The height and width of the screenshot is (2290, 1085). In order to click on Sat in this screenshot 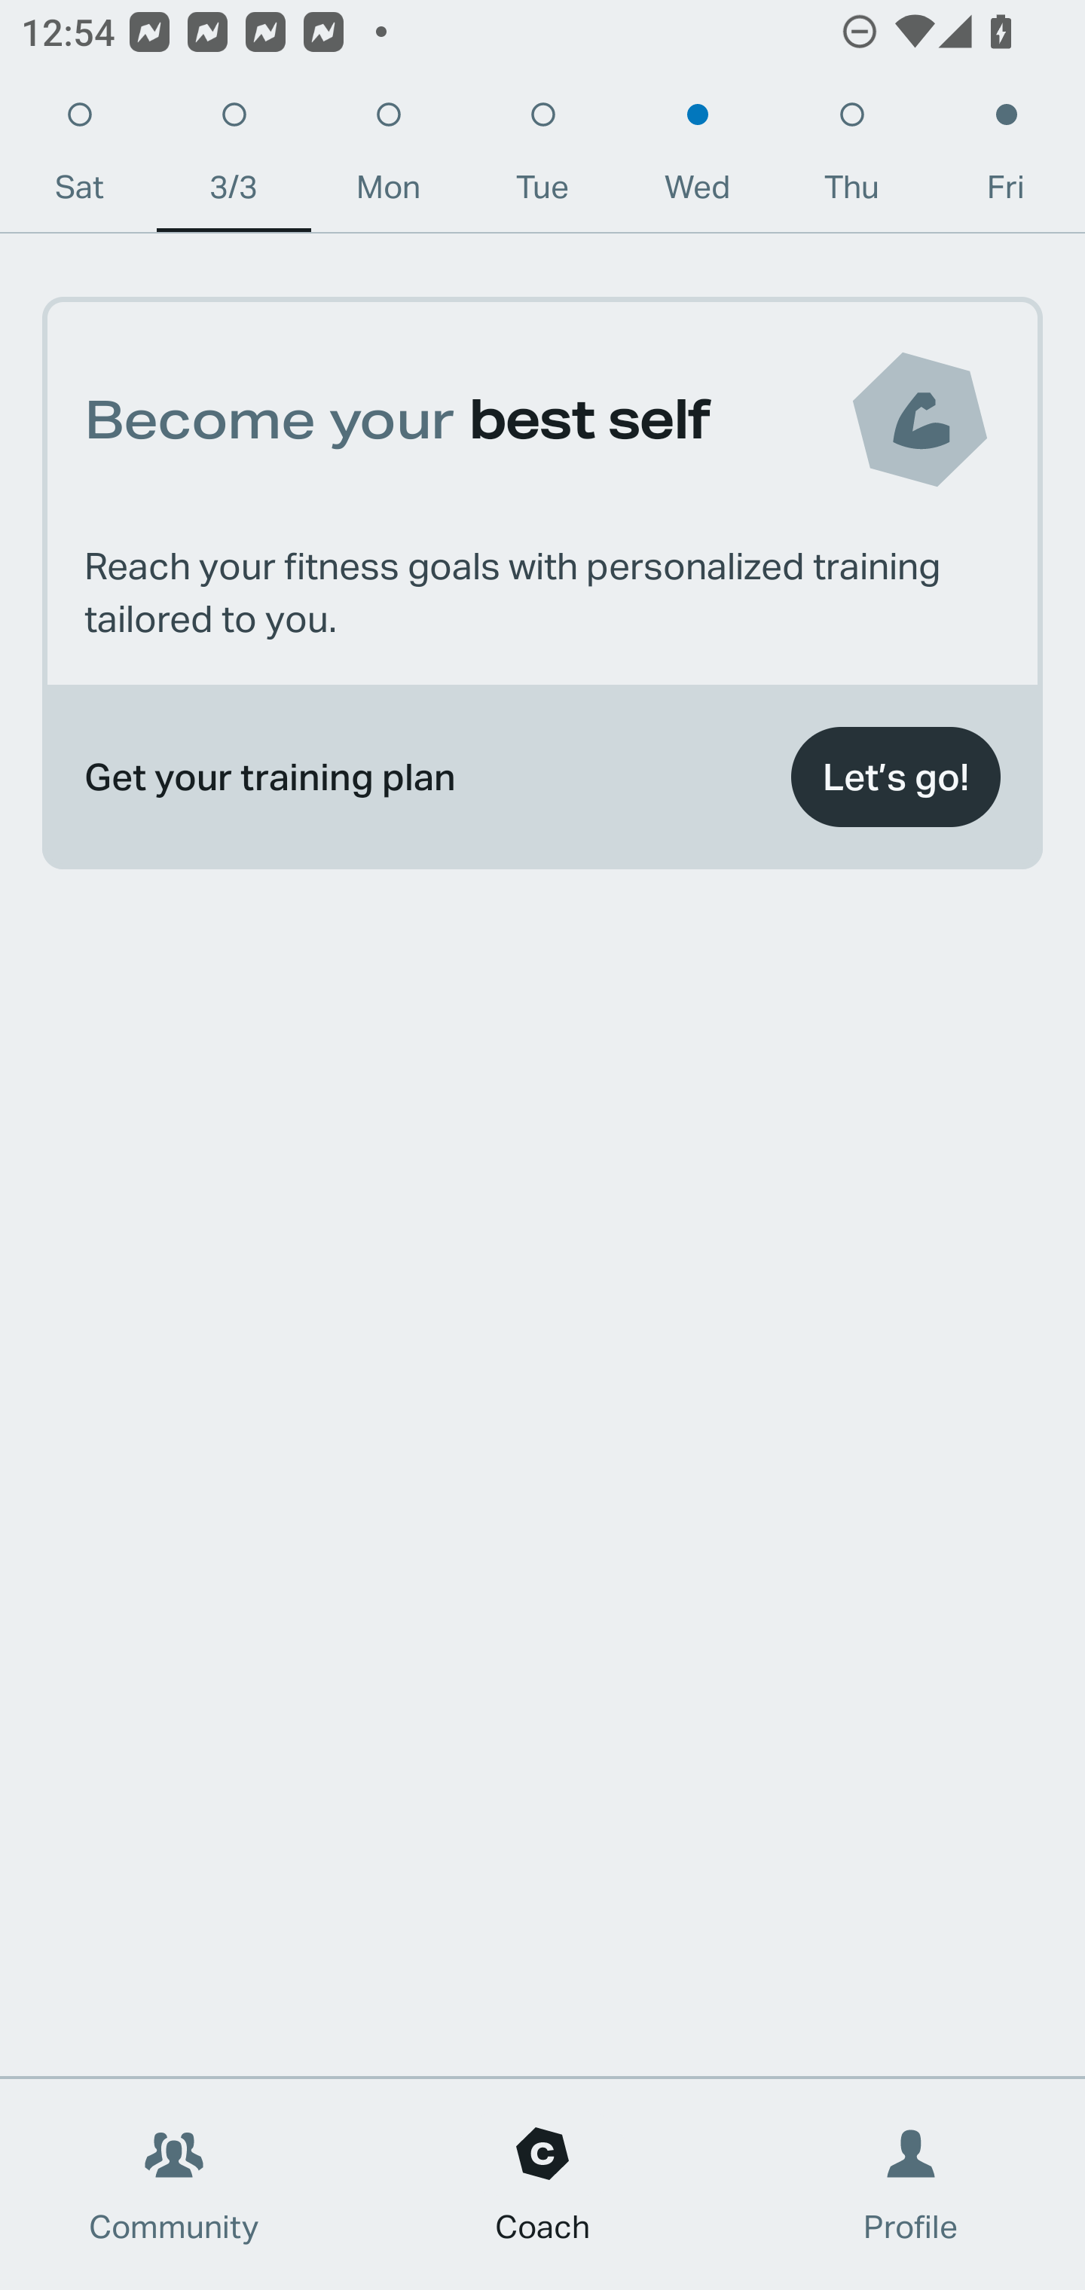, I will do `click(78, 158)`.